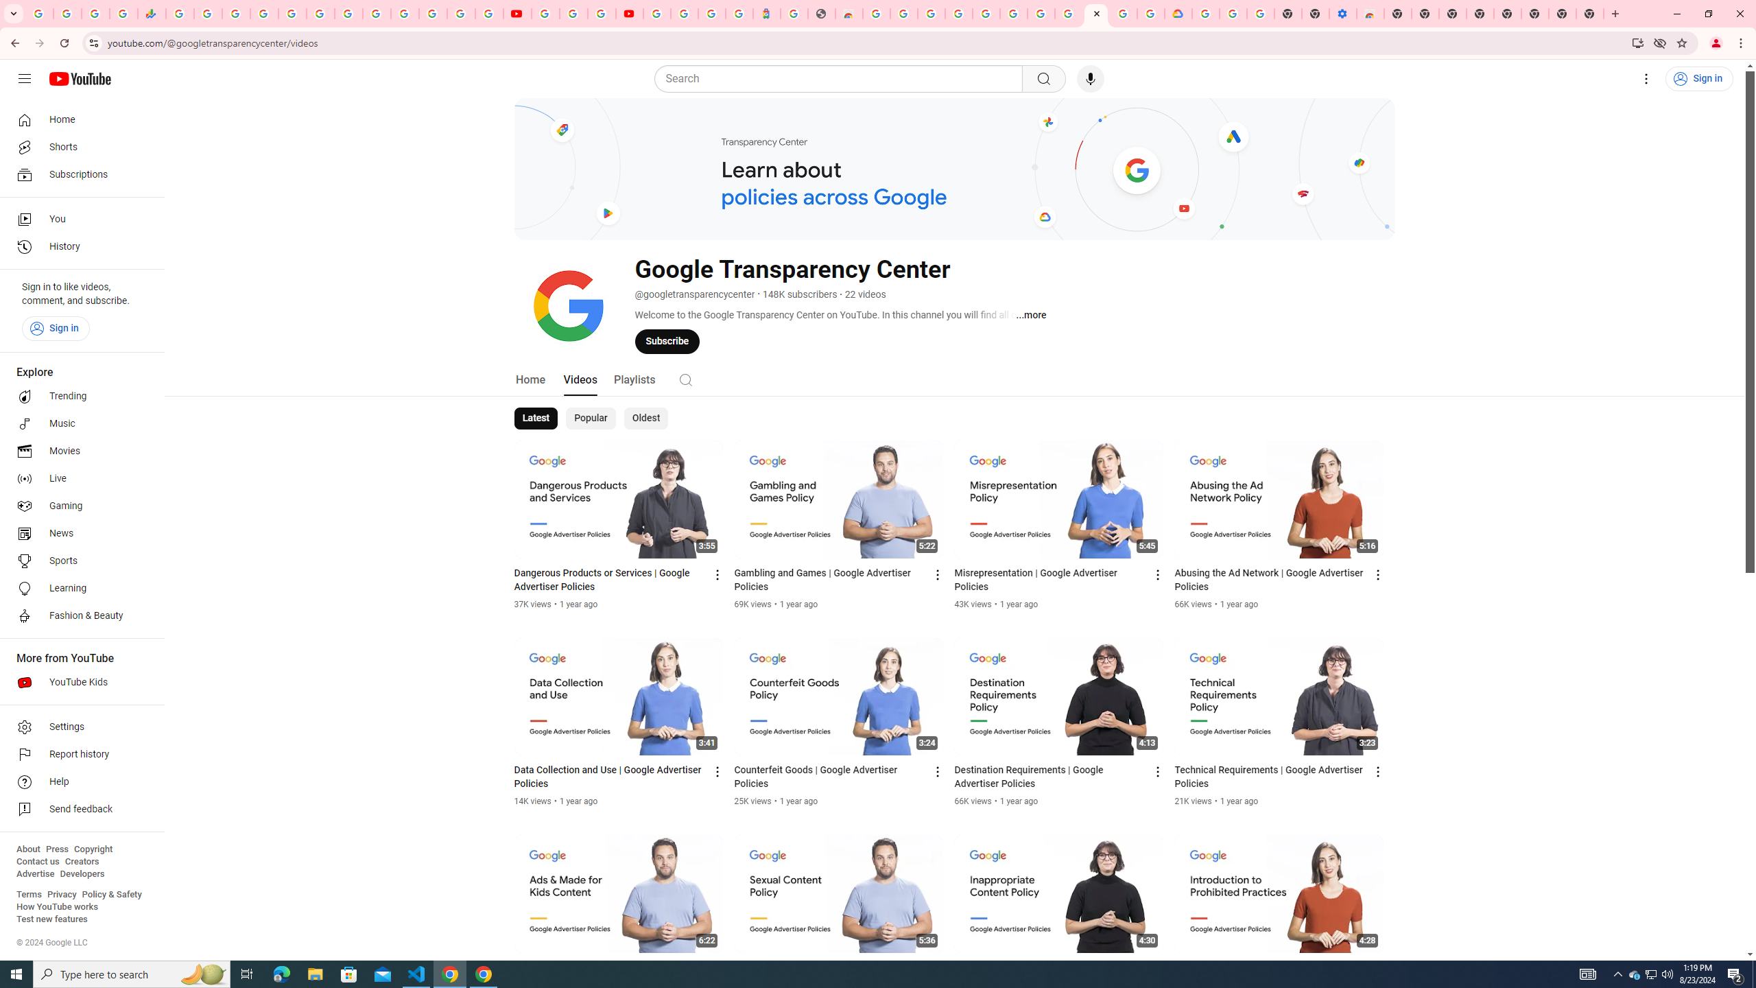 Image resolution: width=1756 pixels, height=988 pixels. I want to click on Google Account Help, so click(573, 14).